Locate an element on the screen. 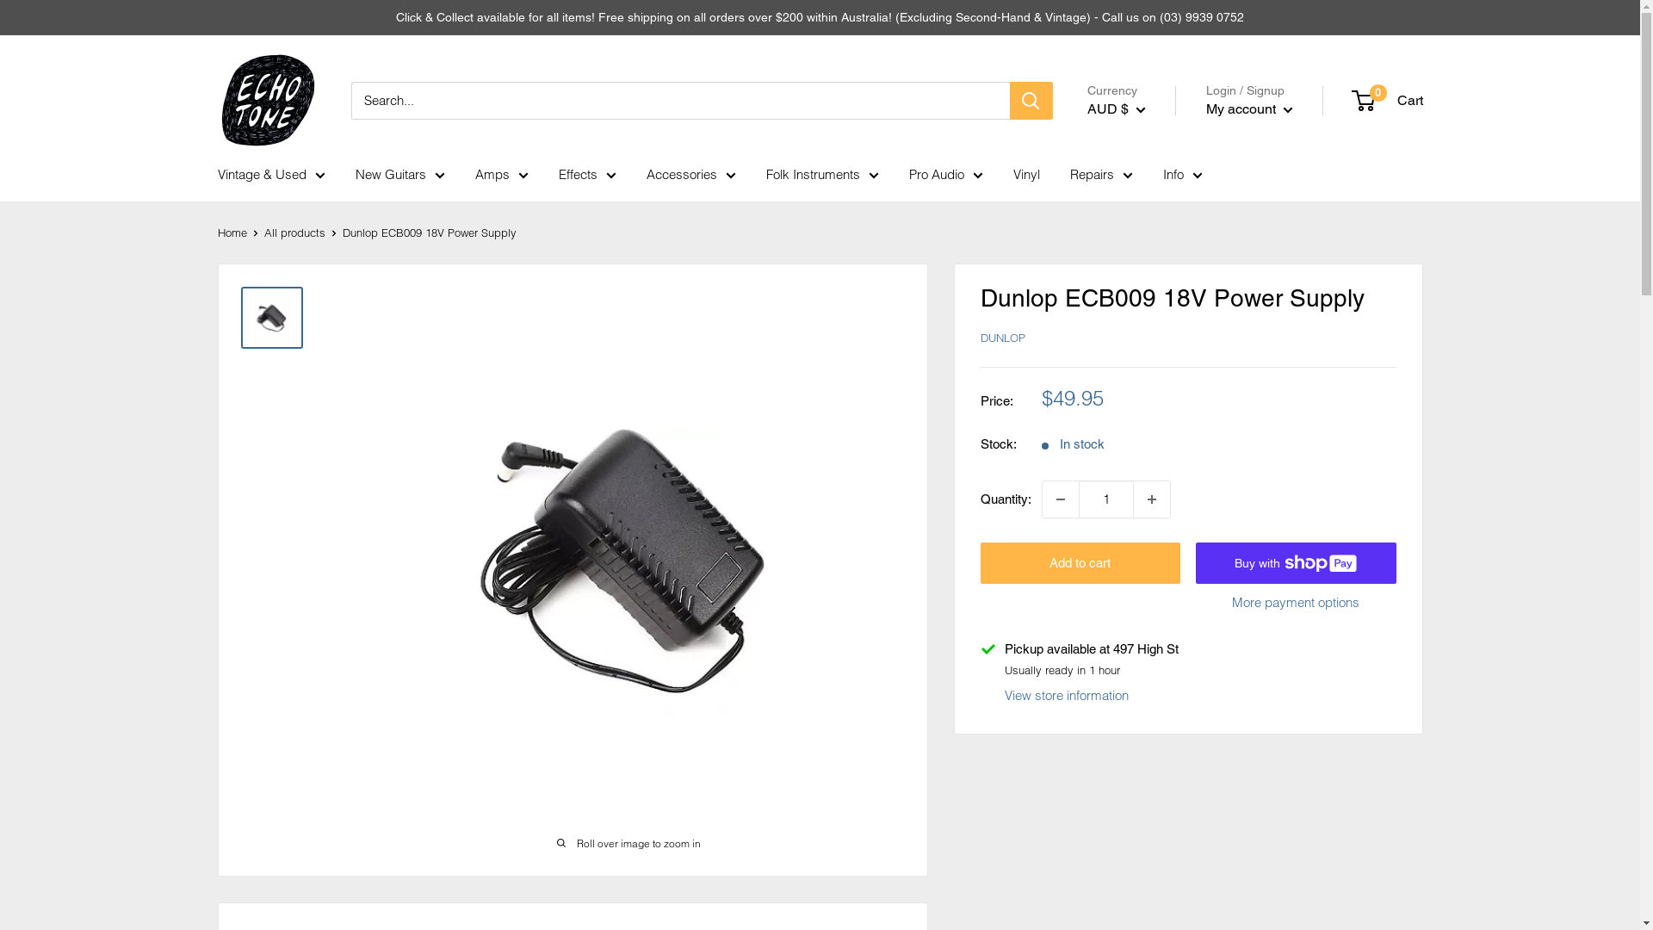 This screenshot has height=930, width=1653. DKK is located at coordinates (263, 311).